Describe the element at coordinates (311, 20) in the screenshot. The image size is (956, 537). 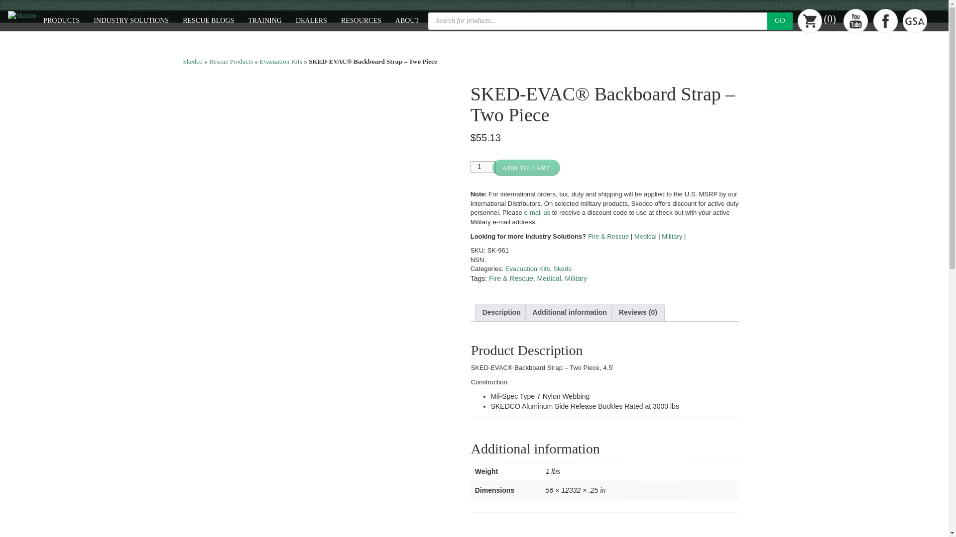
I see `DEALERS` at that location.